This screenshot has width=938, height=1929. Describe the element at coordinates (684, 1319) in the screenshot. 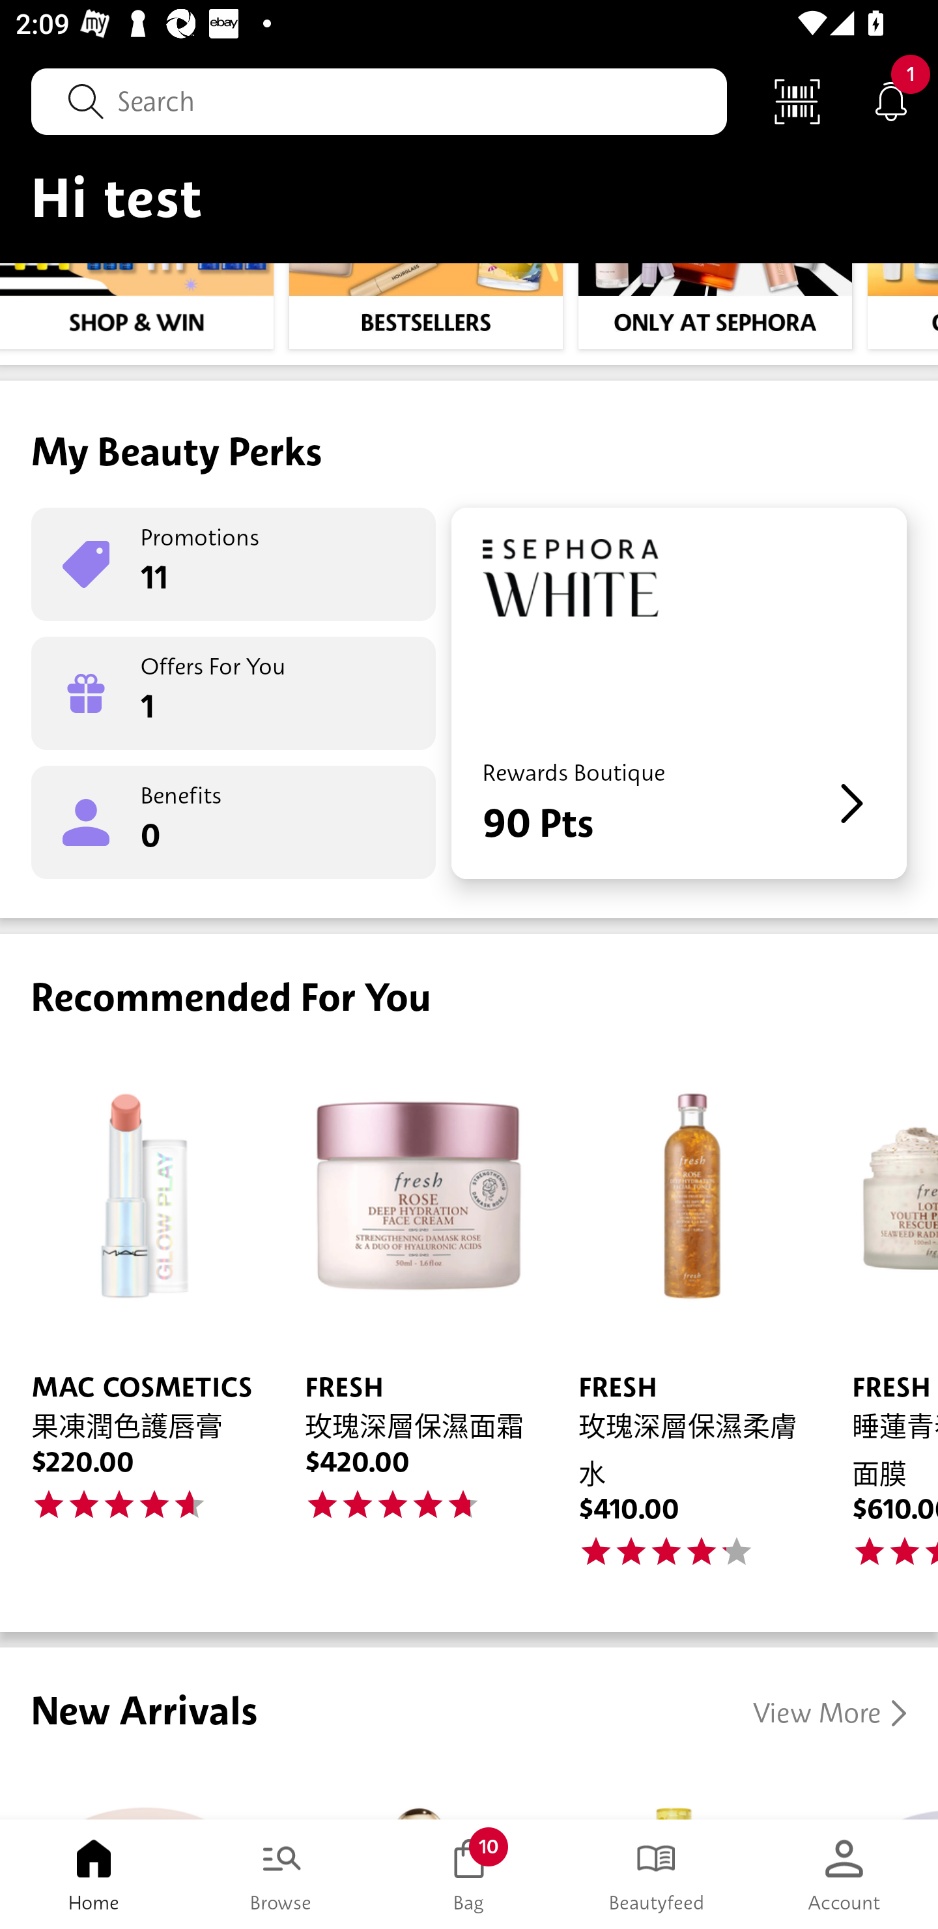

I see `FRESH 玫瑰深層保濕柔膚水 $410.00 42.0` at that location.